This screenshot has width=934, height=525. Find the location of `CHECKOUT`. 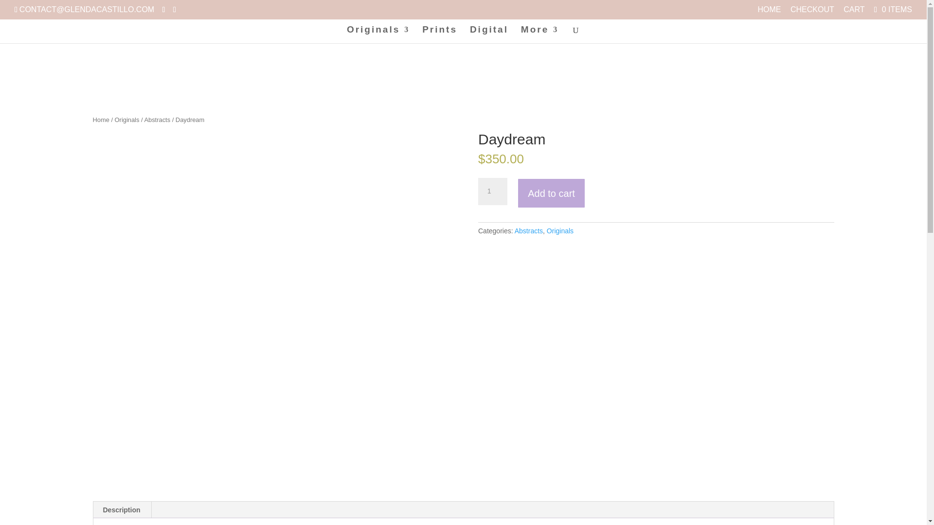

CHECKOUT is located at coordinates (812, 12).